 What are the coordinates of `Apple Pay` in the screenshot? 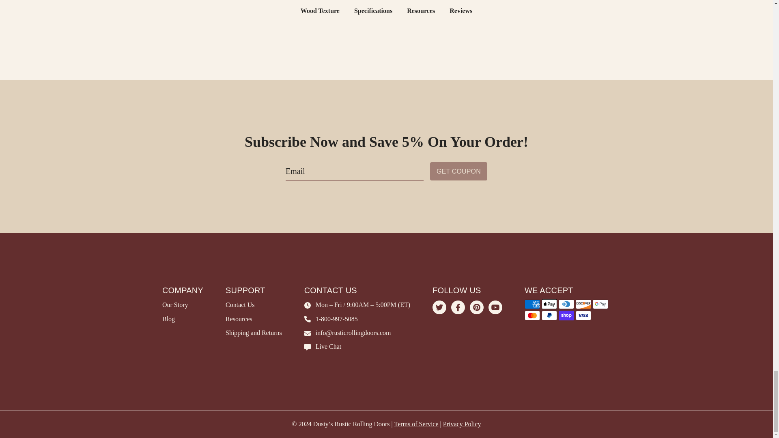 It's located at (549, 304).